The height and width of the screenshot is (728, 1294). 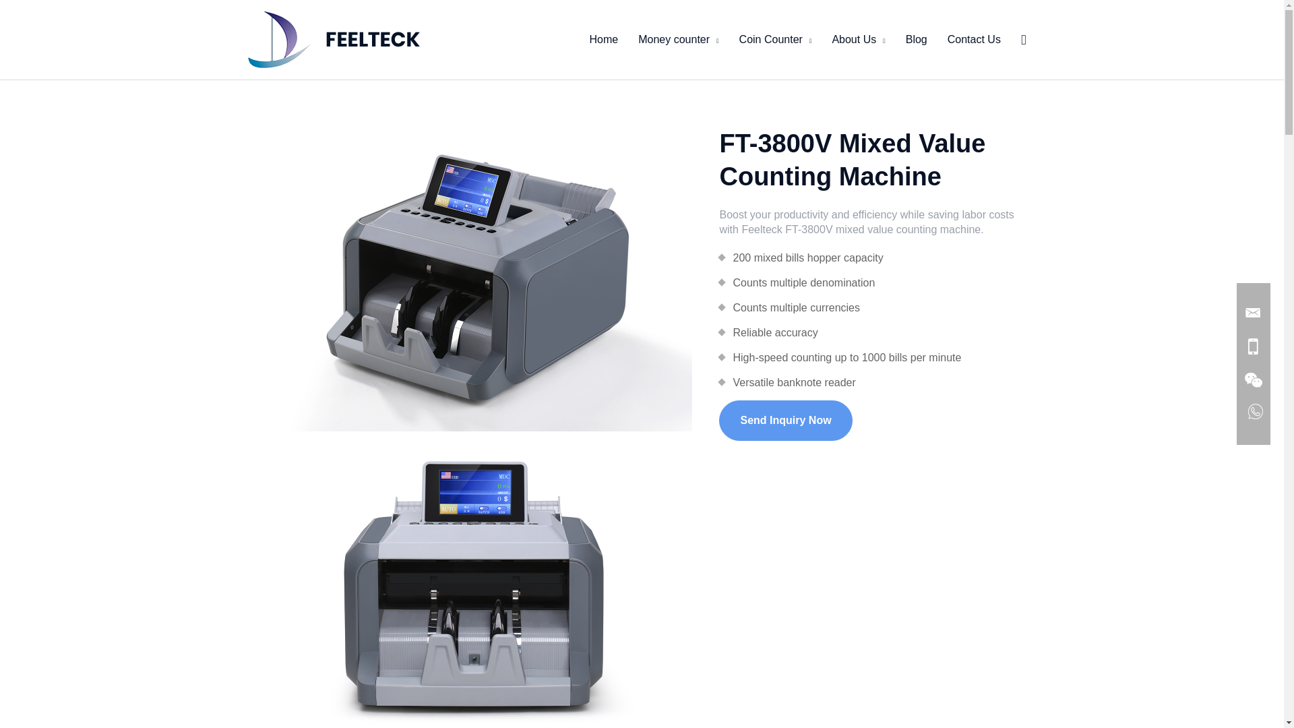 I want to click on Coin Counter, so click(x=775, y=39).